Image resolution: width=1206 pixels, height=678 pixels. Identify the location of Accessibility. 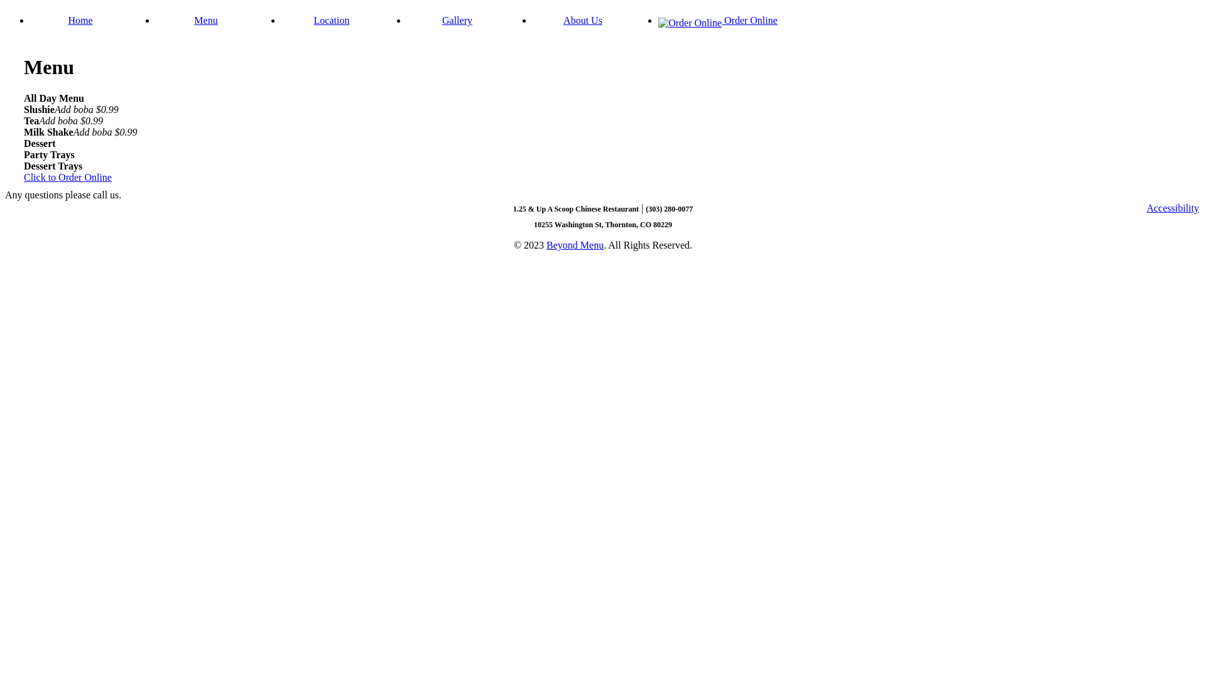
(1173, 208).